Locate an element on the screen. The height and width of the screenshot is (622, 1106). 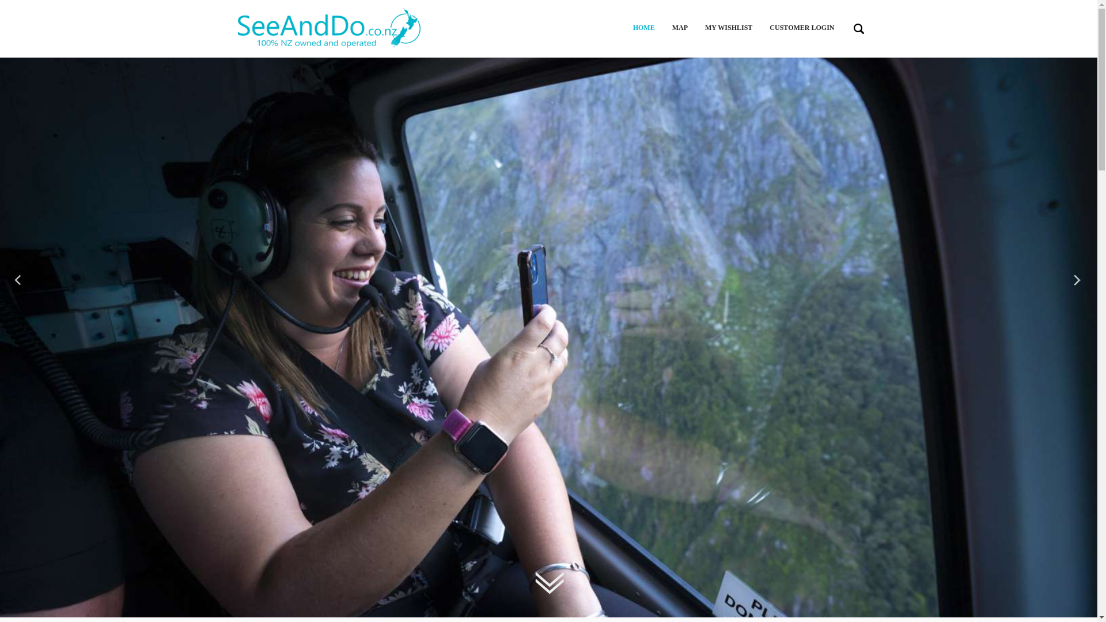
HOME is located at coordinates (643, 28).